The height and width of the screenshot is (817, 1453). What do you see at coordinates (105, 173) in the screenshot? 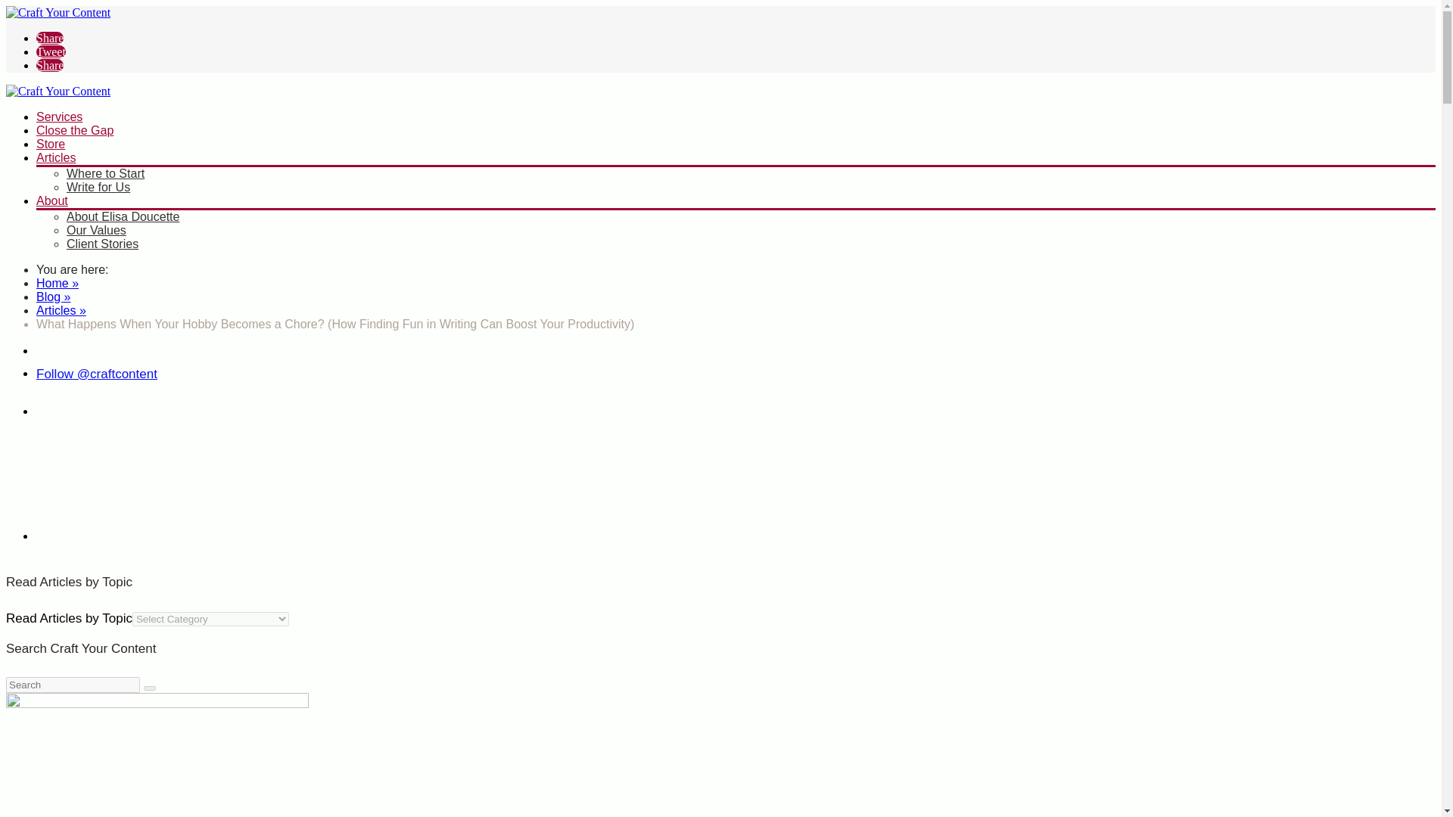
I see `Where to Start` at bounding box center [105, 173].